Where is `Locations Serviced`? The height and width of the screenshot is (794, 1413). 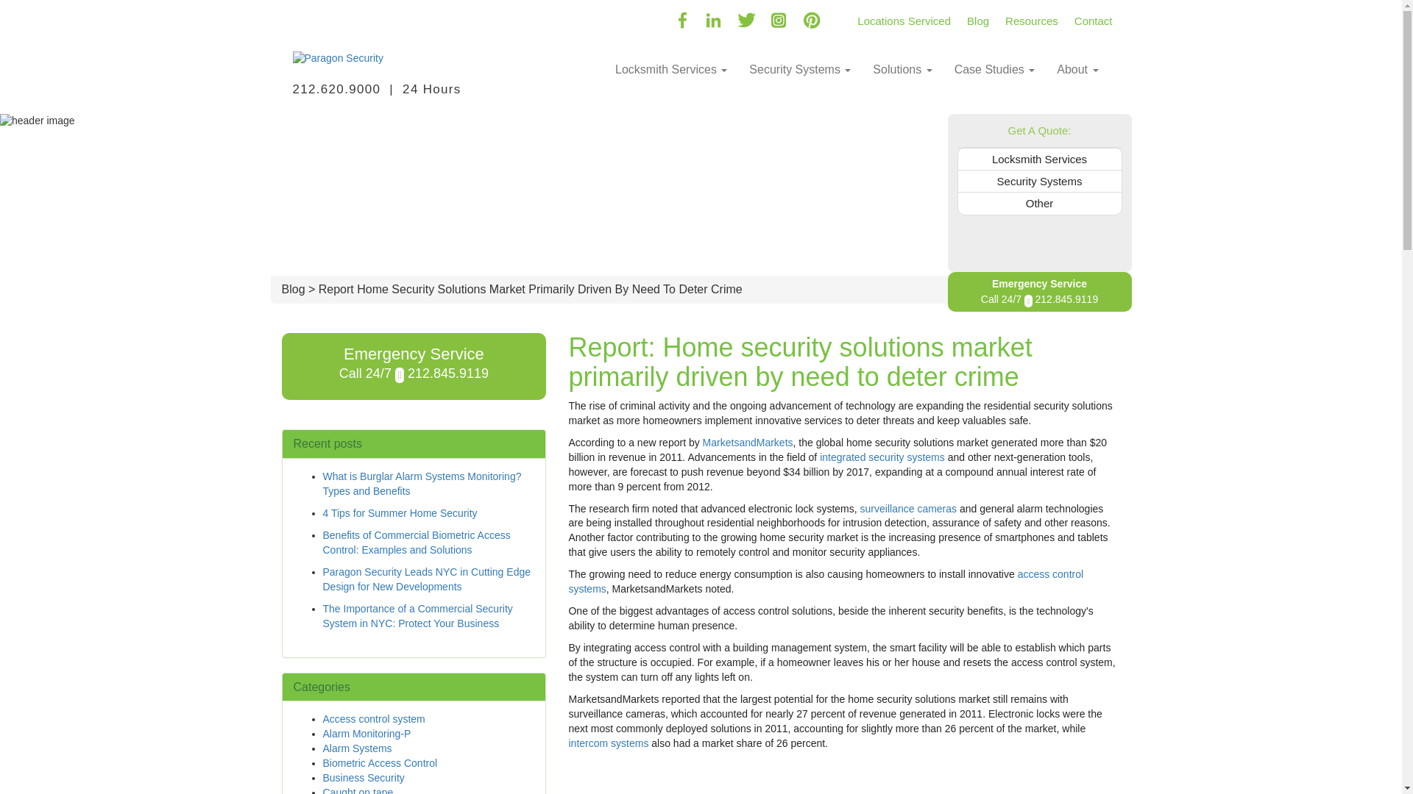
Locations Serviced is located at coordinates (904, 15).